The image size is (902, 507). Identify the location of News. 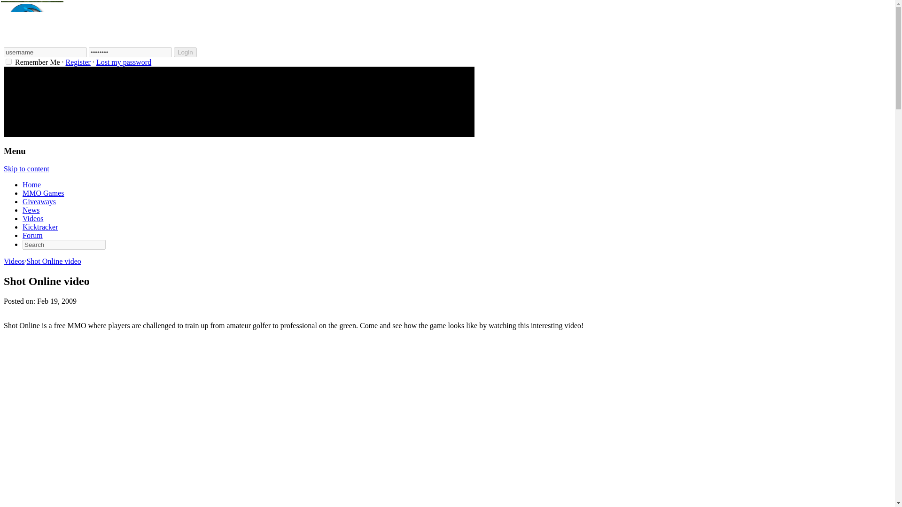
(31, 209).